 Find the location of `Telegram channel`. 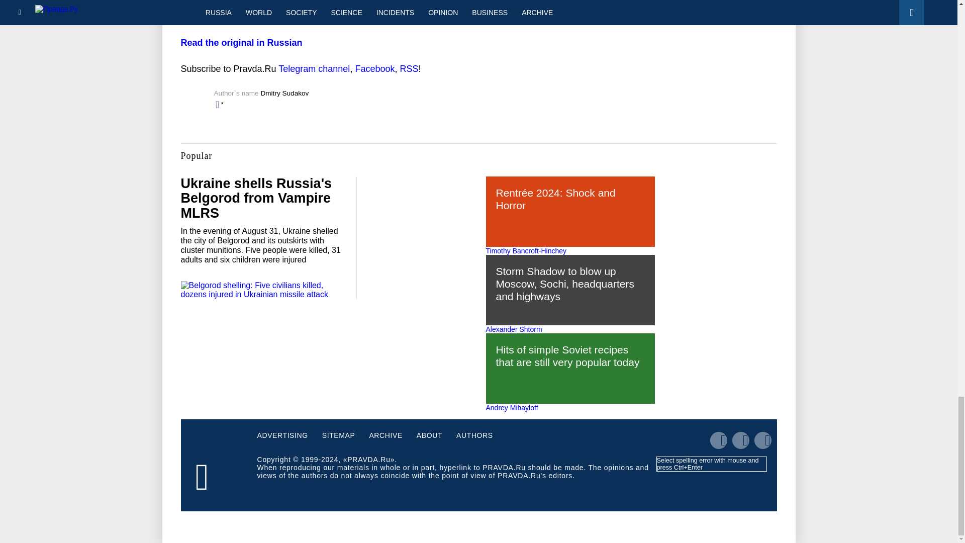

Telegram channel is located at coordinates (314, 68).